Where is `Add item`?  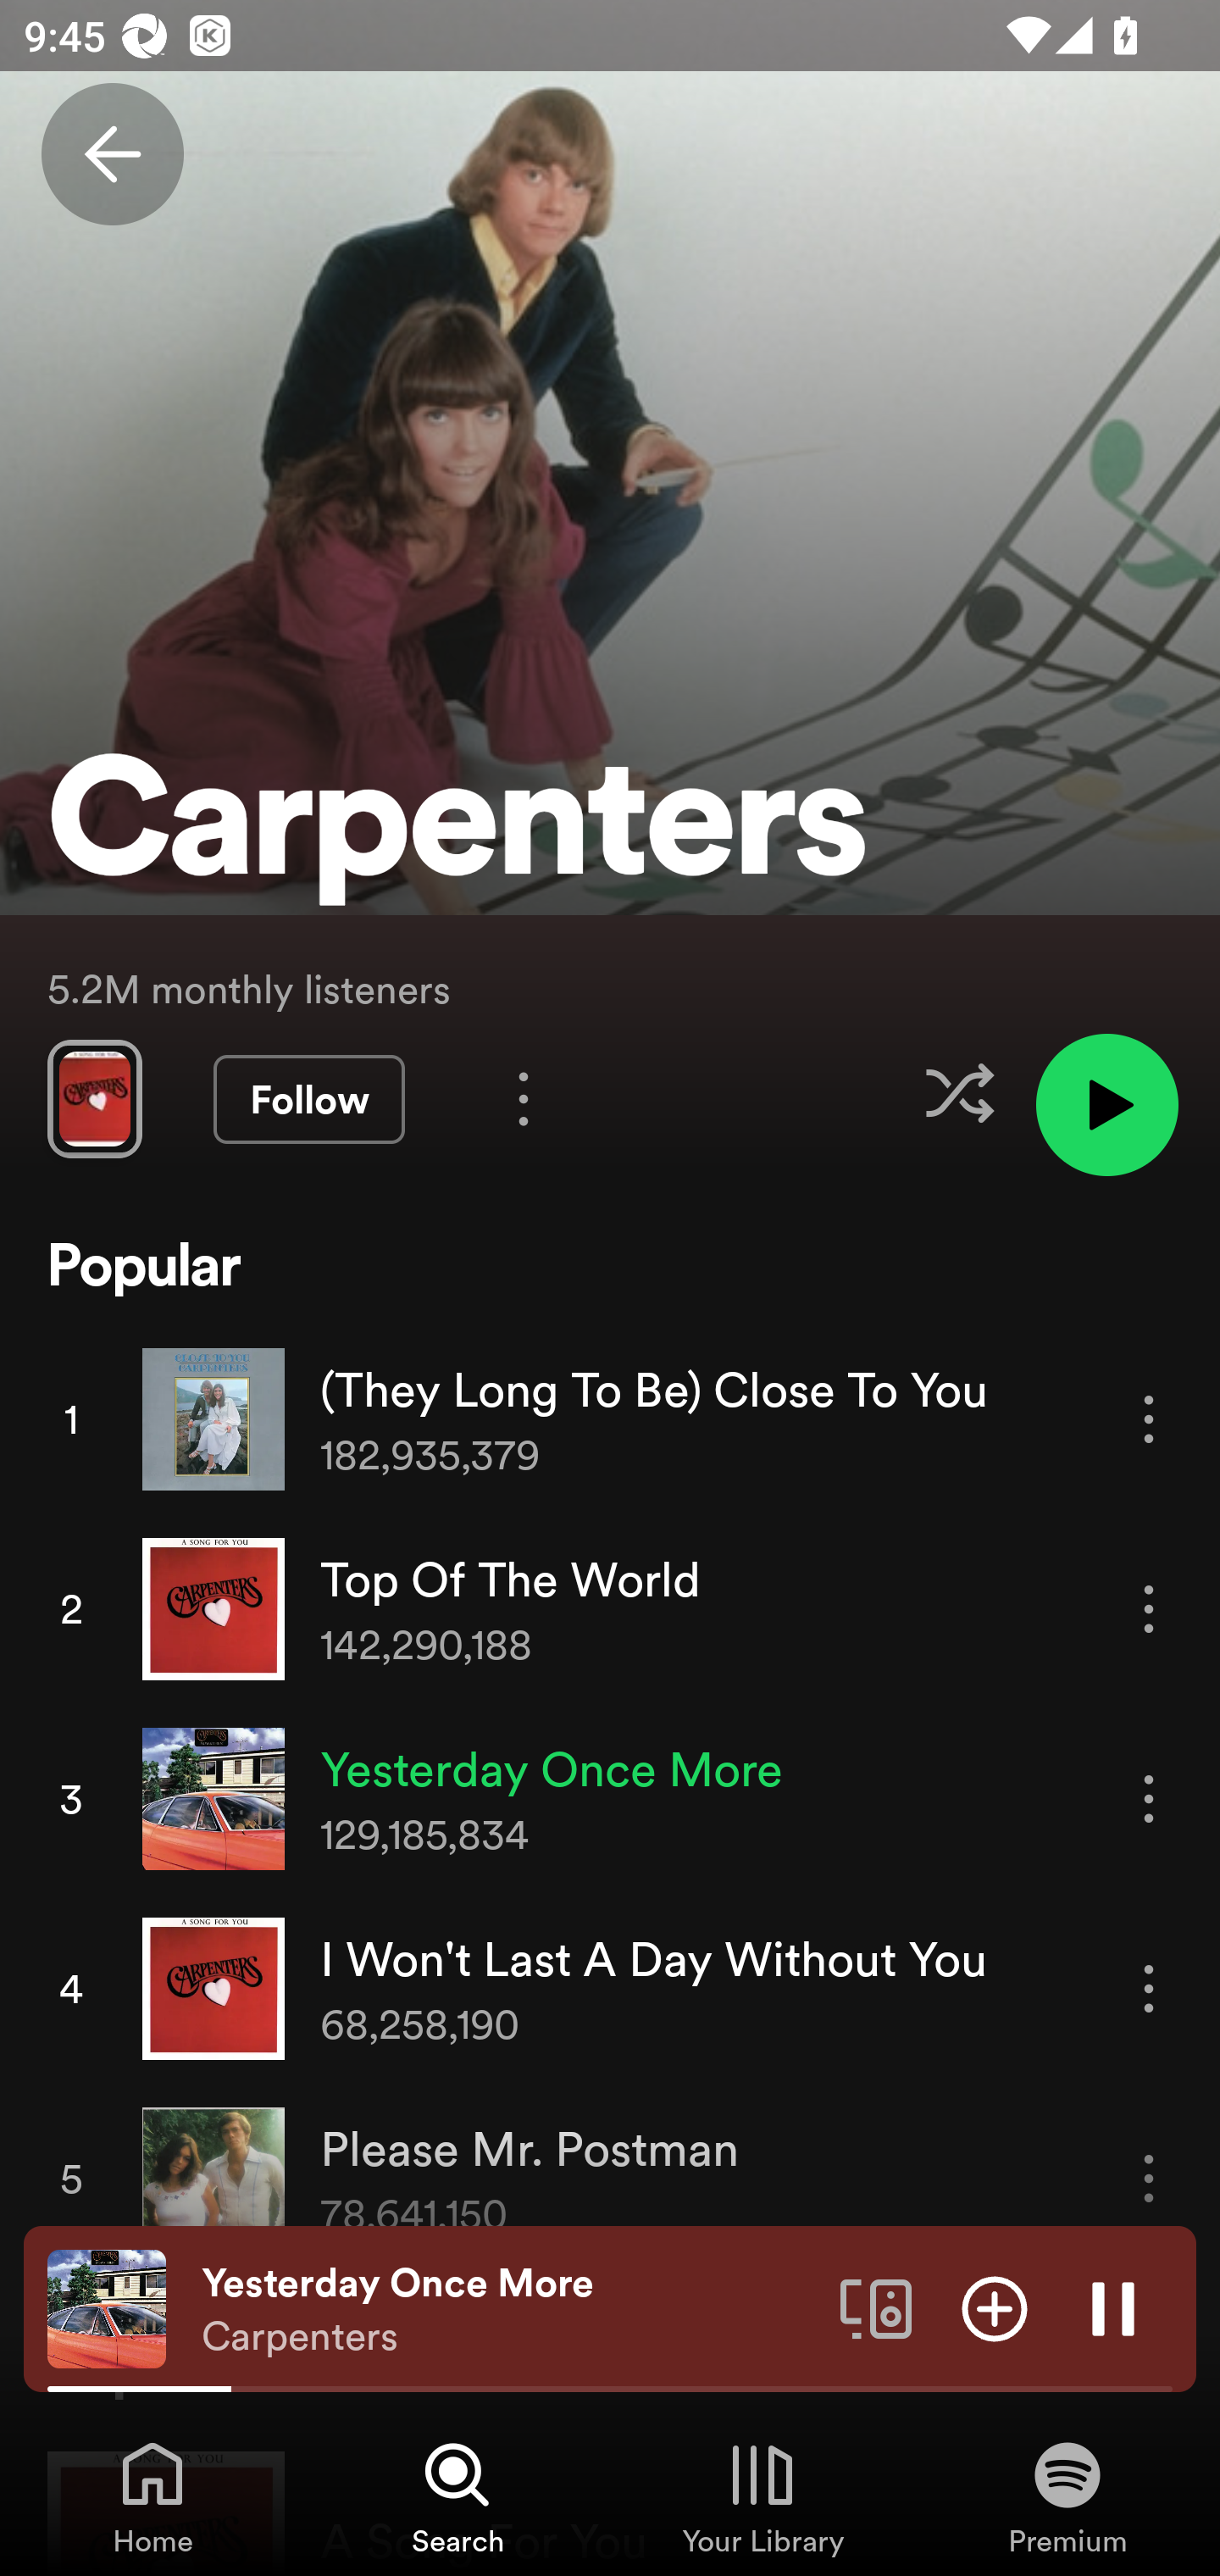 Add item is located at coordinates (995, 2307).